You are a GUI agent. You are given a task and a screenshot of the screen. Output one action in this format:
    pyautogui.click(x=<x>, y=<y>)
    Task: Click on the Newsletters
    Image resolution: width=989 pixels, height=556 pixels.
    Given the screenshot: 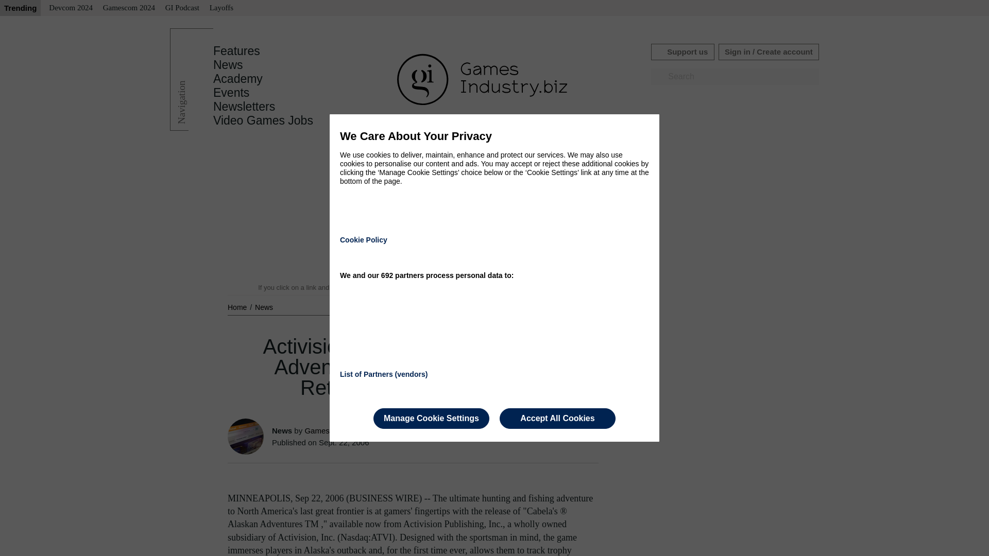 What is the action you would take?
    pyautogui.click(x=244, y=107)
    